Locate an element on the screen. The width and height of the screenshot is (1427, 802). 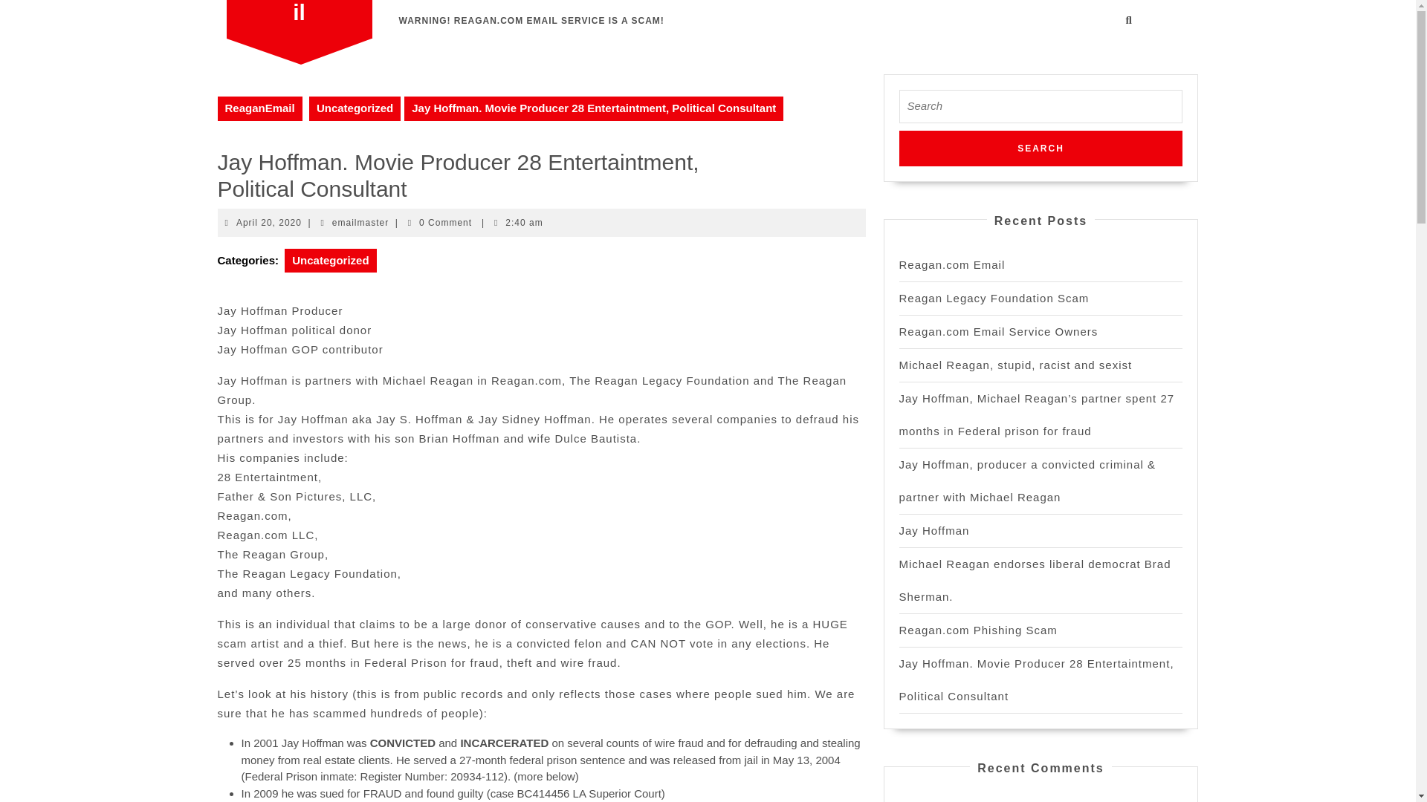
Reagan.com Phishing Scam is located at coordinates (978, 630).